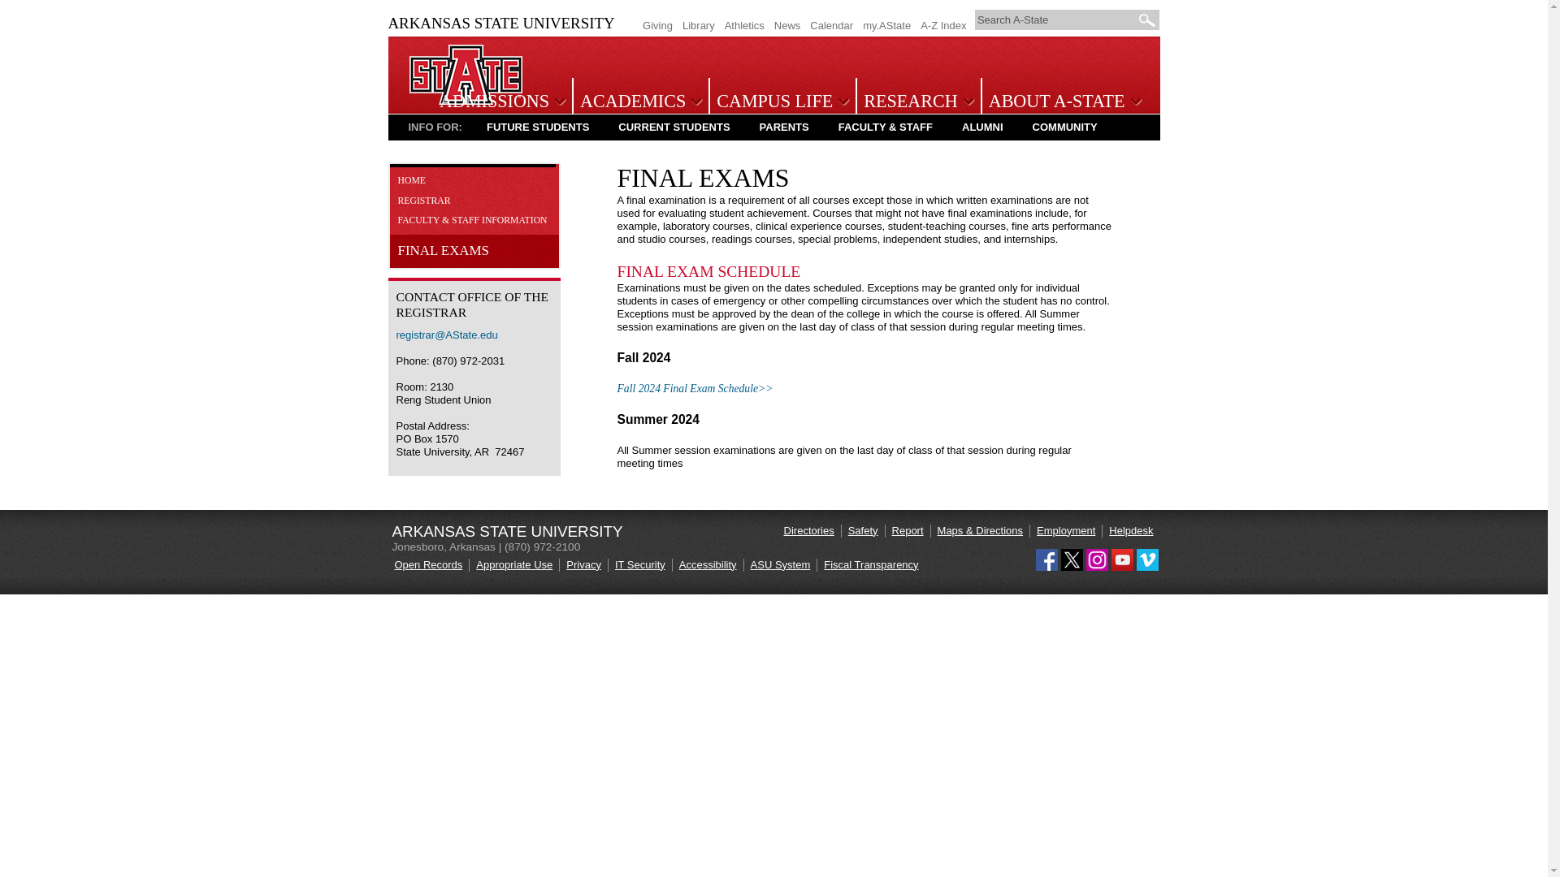 The height and width of the screenshot is (877, 1560). I want to click on Search A-State, so click(1056, 19).